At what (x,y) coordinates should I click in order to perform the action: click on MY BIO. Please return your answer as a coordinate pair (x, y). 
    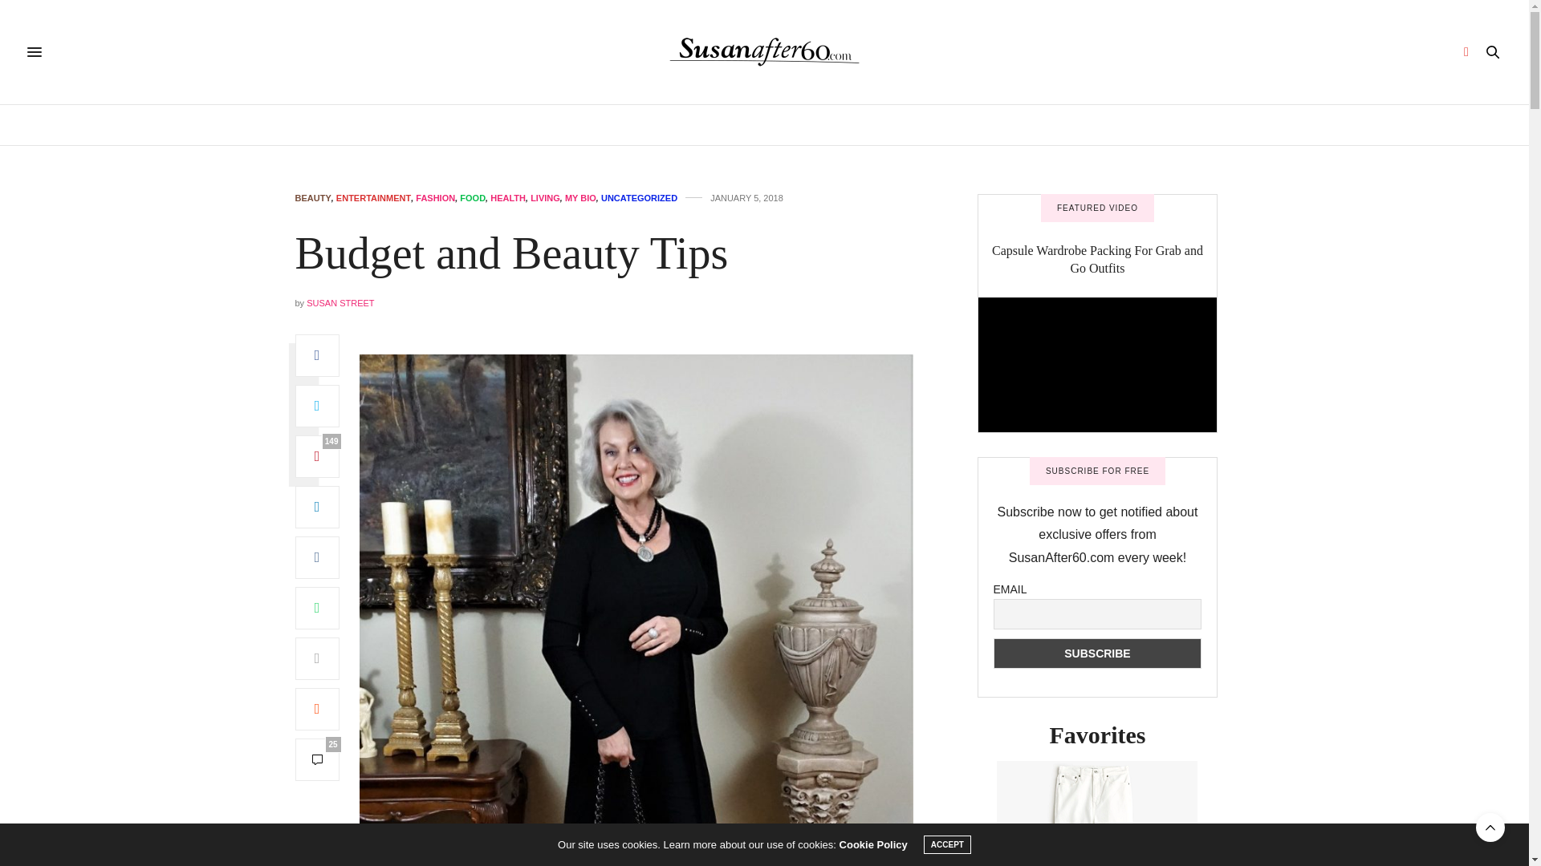
    Looking at the image, I should click on (581, 197).